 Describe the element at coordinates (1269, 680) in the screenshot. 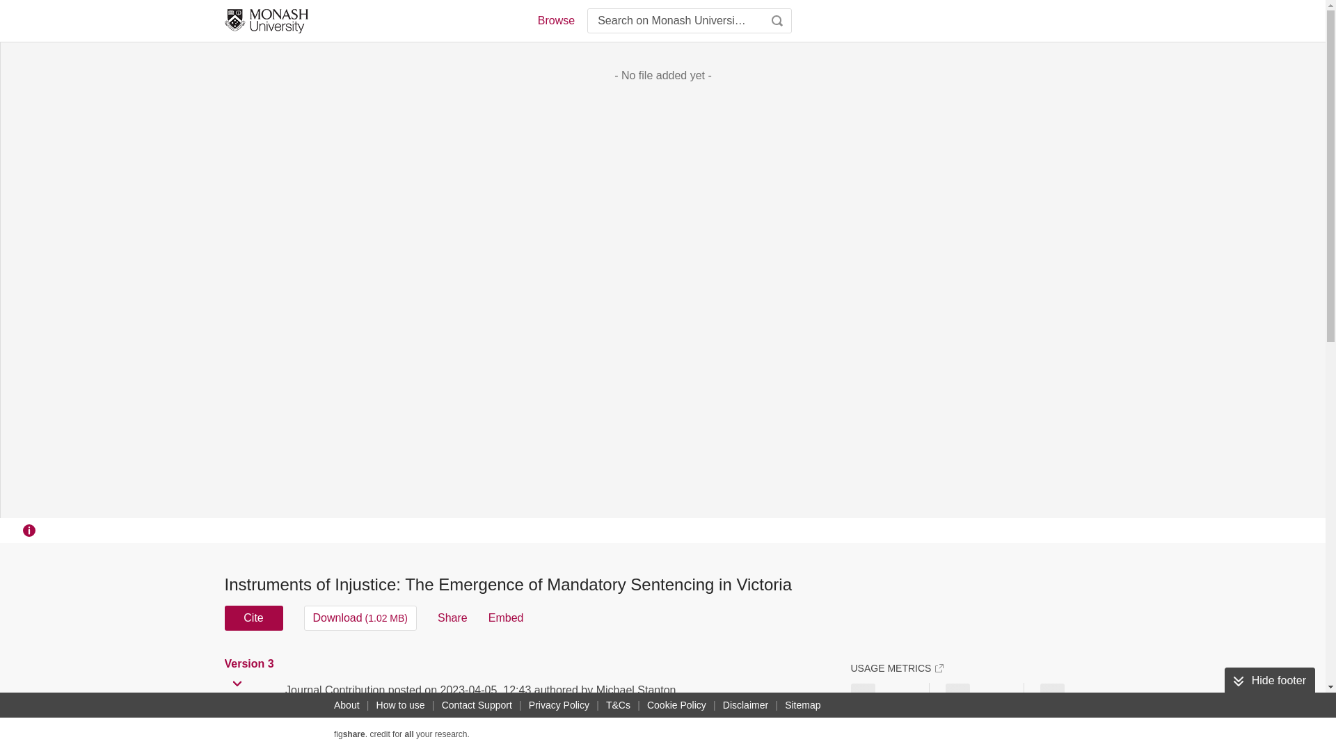

I see `Hide footer` at that location.